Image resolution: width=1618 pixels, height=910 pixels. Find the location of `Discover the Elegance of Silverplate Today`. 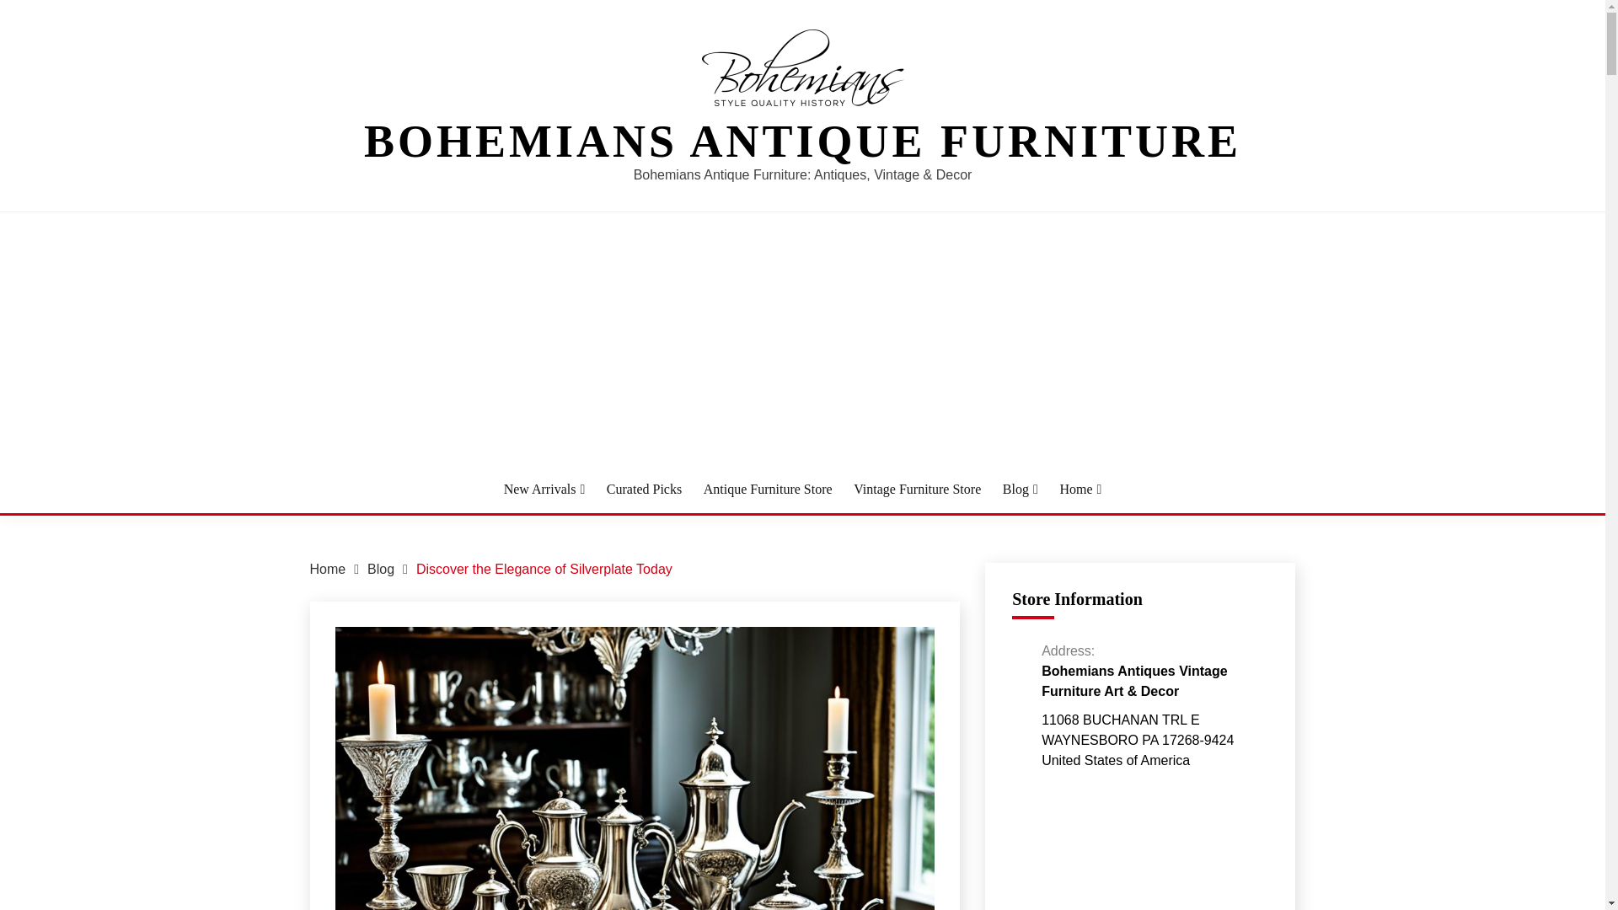

Discover the Elegance of Silverplate Today is located at coordinates (544, 569).